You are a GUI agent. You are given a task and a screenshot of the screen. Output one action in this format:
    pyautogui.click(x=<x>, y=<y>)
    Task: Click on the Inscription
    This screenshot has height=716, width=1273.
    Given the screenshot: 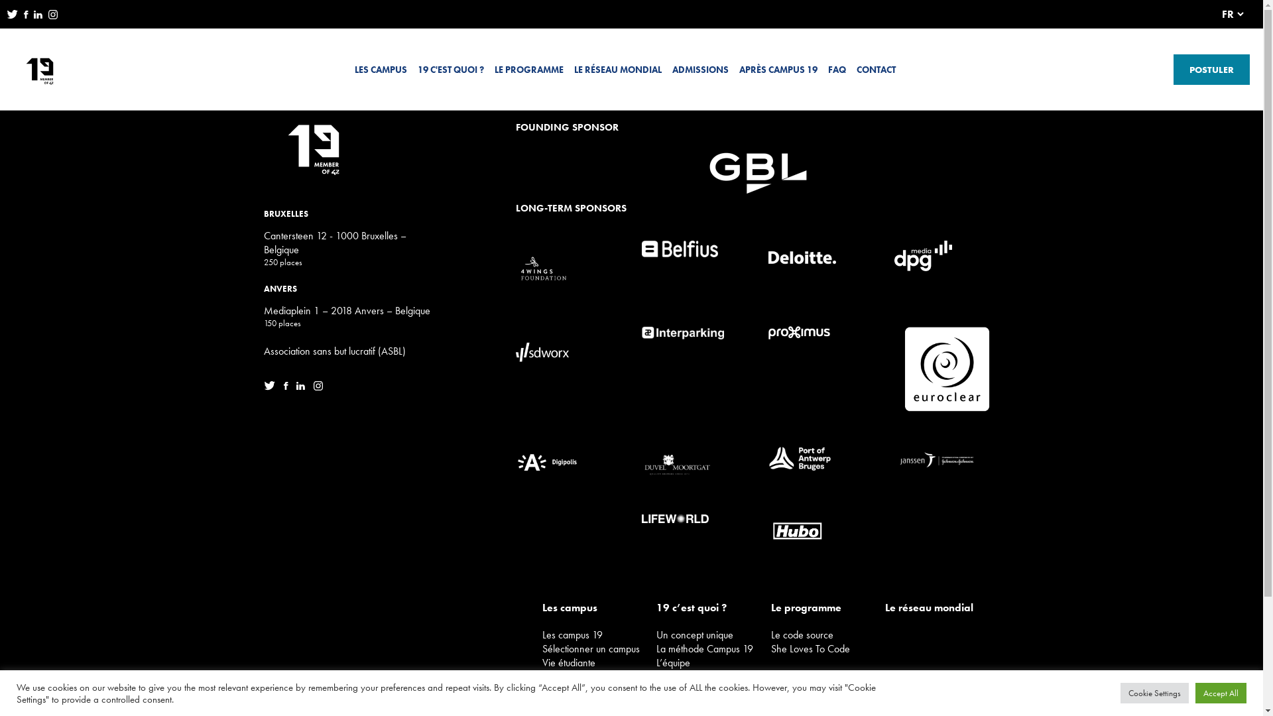 What is the action you would take?
    pyautogui.click(x=599, y=676)
    